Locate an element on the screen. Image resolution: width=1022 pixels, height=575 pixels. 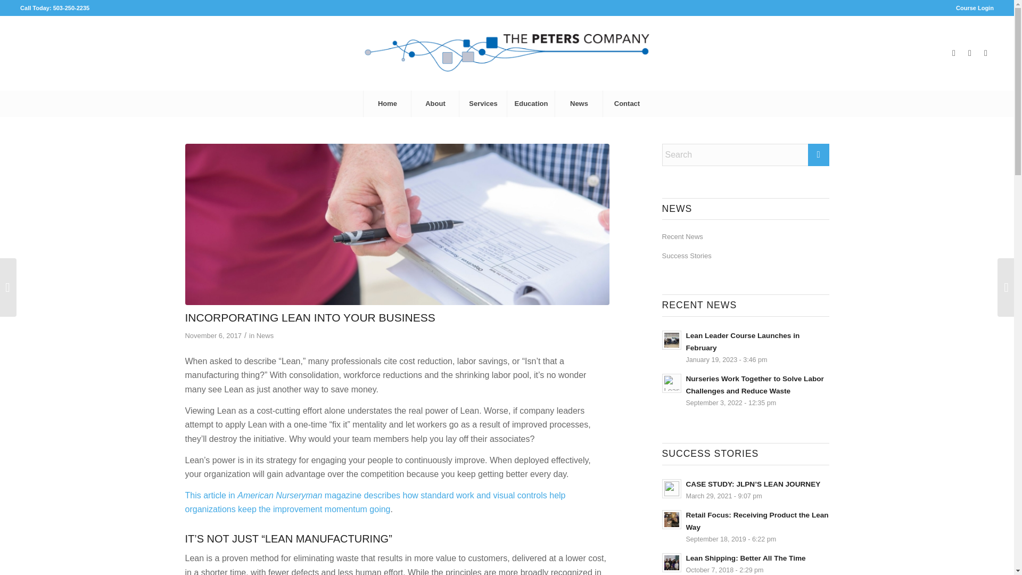
About is located at coordinates (434, 103).